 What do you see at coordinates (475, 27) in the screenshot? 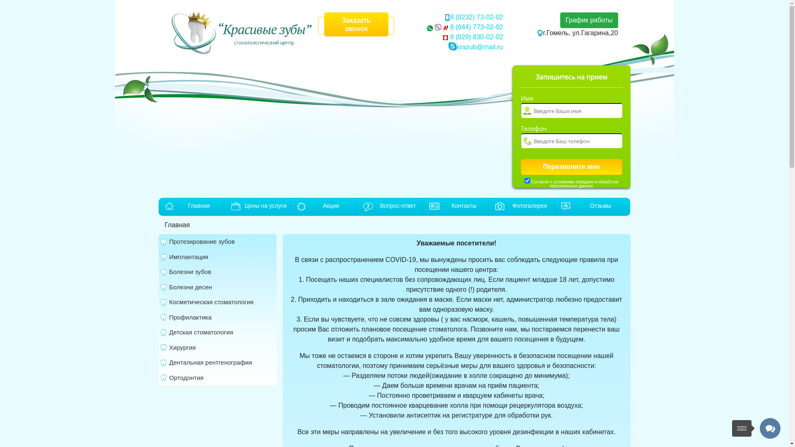
I see `8 (044) 773-02-02` at bounding box center [475, 27].